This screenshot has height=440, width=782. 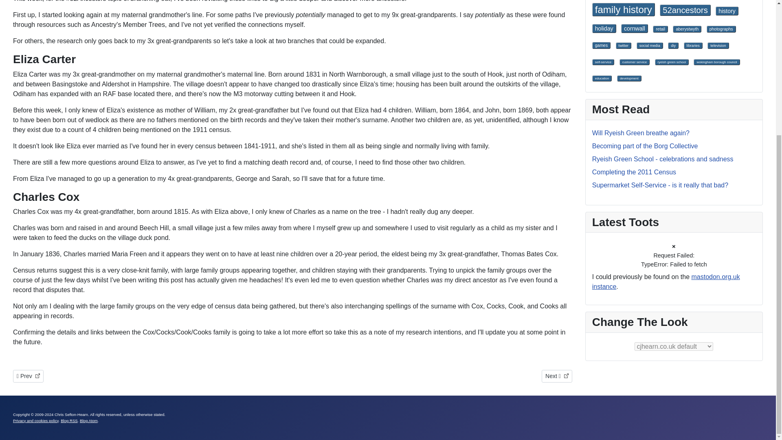 What do you see at coordinates (660, 29) in the screenshot?
I see `photographs` at bounding box center [660, 29].